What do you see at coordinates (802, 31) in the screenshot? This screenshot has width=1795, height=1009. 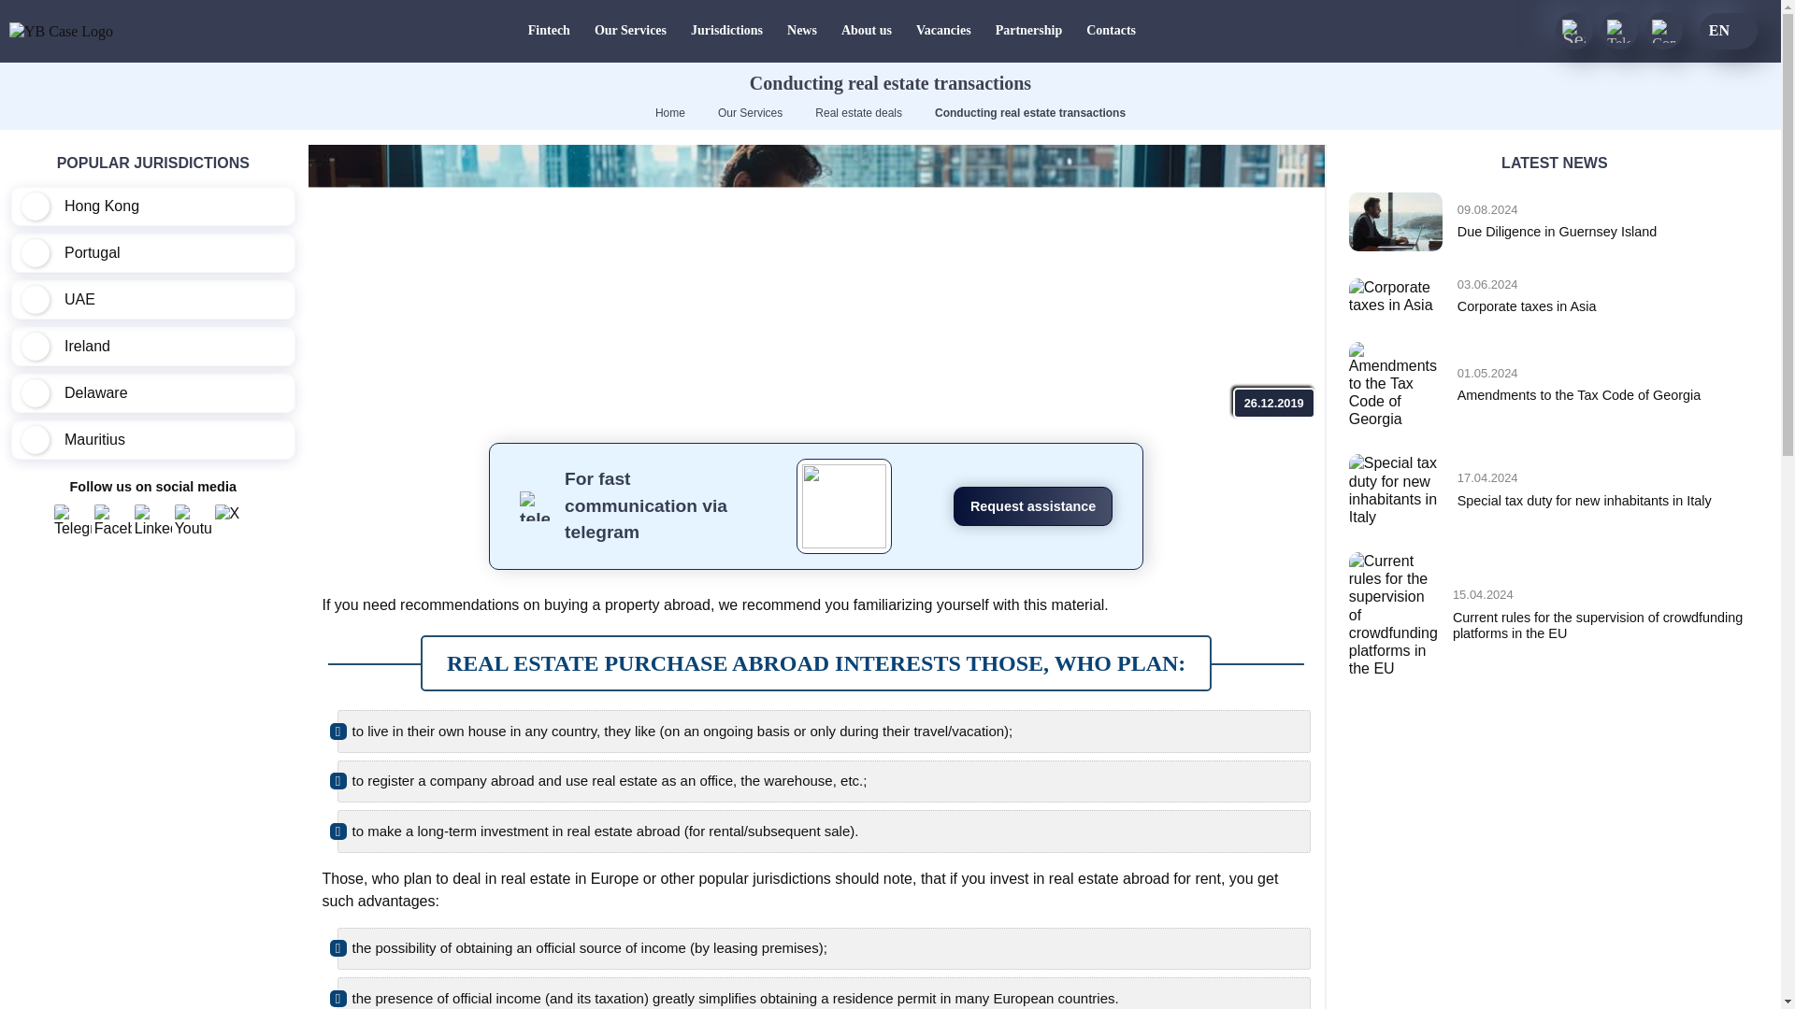 I see `News` at bounding box center [802, 31].